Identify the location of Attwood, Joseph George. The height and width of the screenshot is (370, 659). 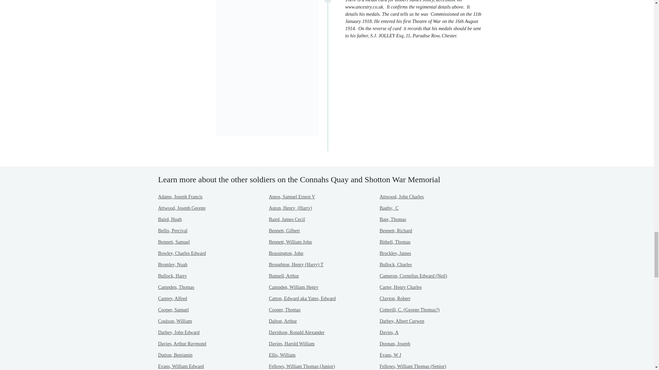
(182, 208).